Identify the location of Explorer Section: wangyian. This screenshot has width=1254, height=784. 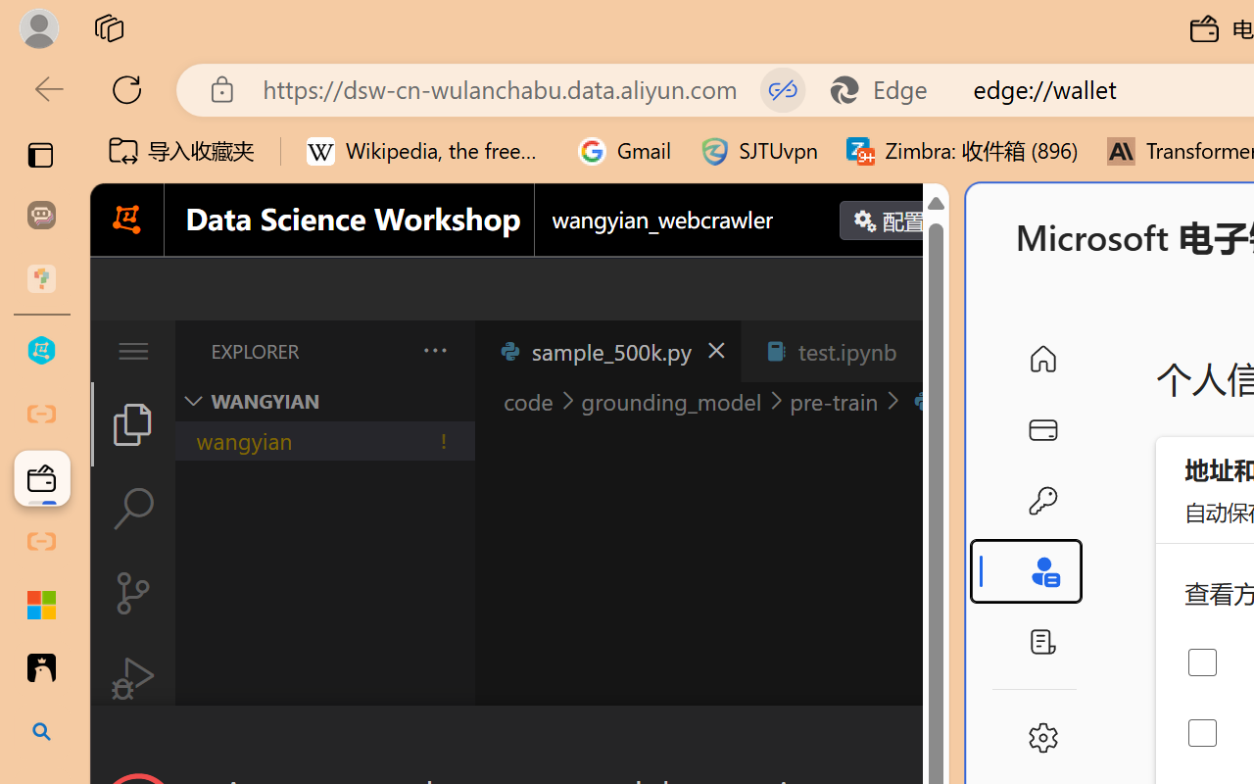
(324, 401).